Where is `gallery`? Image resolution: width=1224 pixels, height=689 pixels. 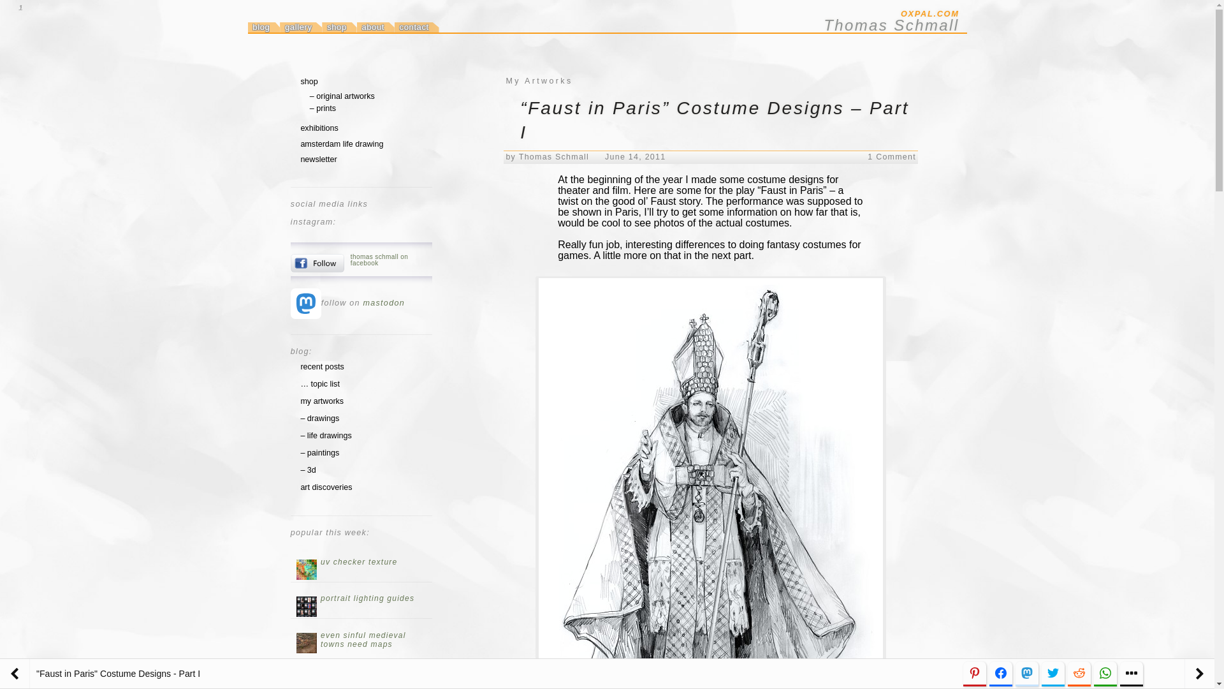
gallery is located at coordinates (301, 27).